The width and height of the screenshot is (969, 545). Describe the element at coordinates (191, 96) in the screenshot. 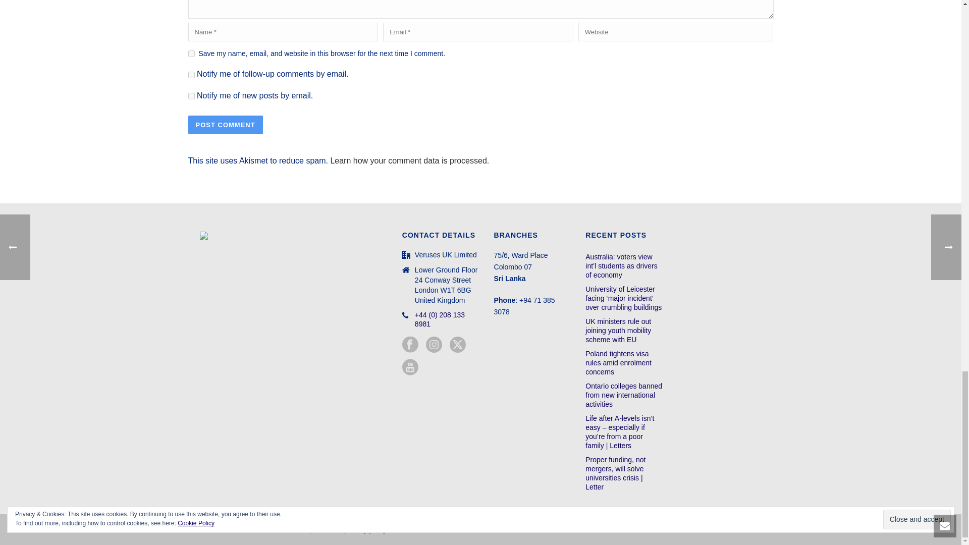

I see `subscribe` at that location.